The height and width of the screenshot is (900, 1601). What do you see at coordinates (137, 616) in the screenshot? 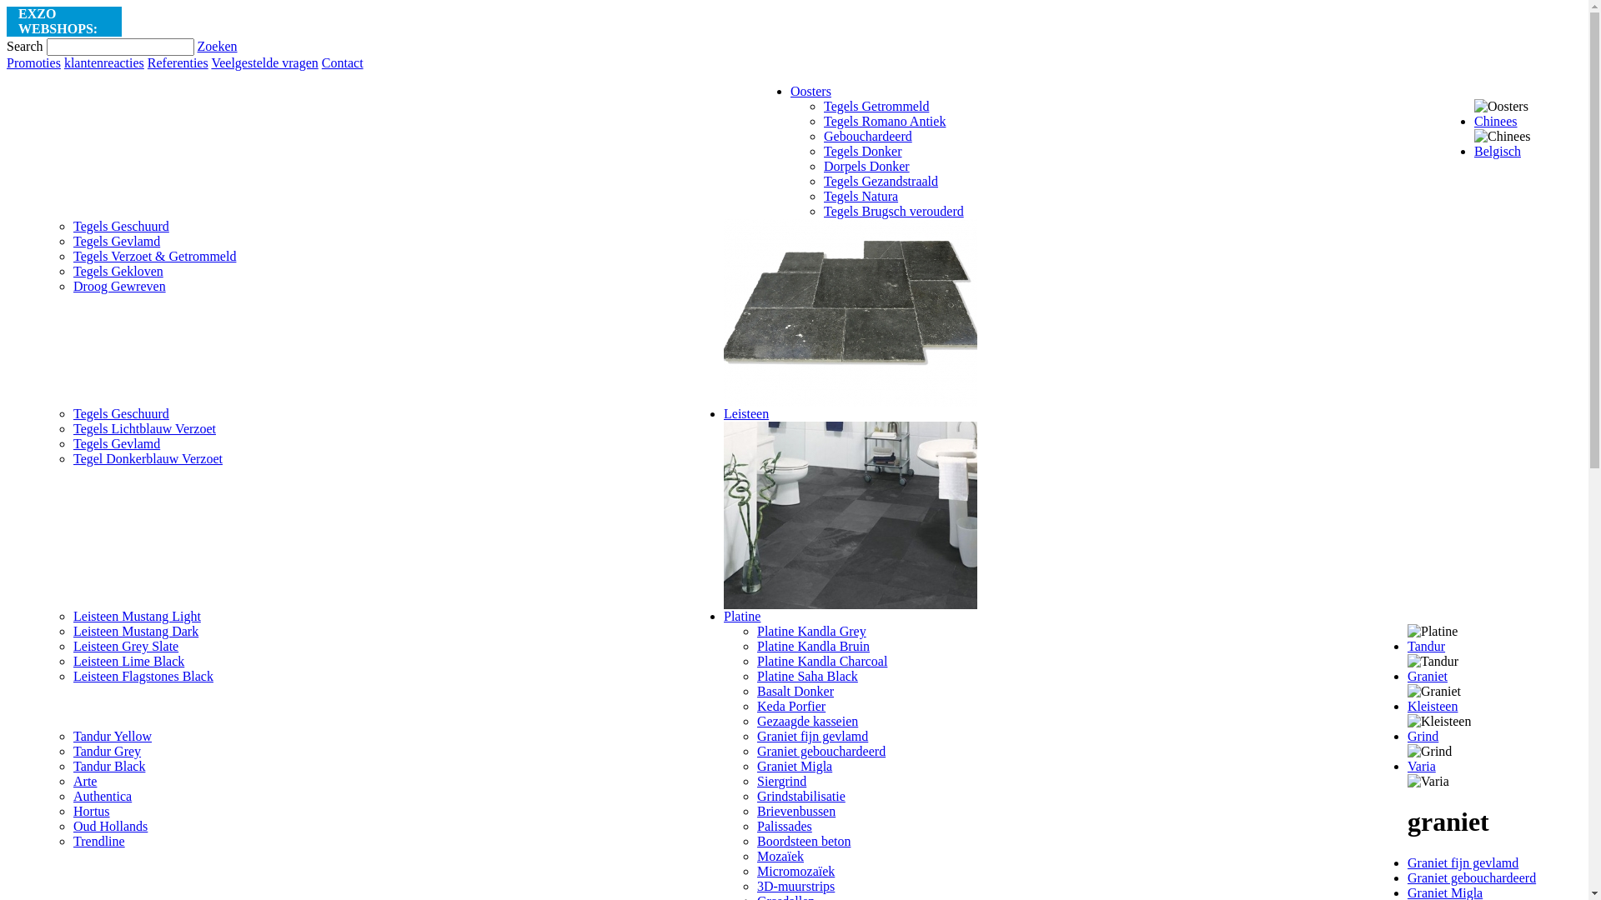
I see `Leisteen Mustang Light` at bounding box center [137, 616].